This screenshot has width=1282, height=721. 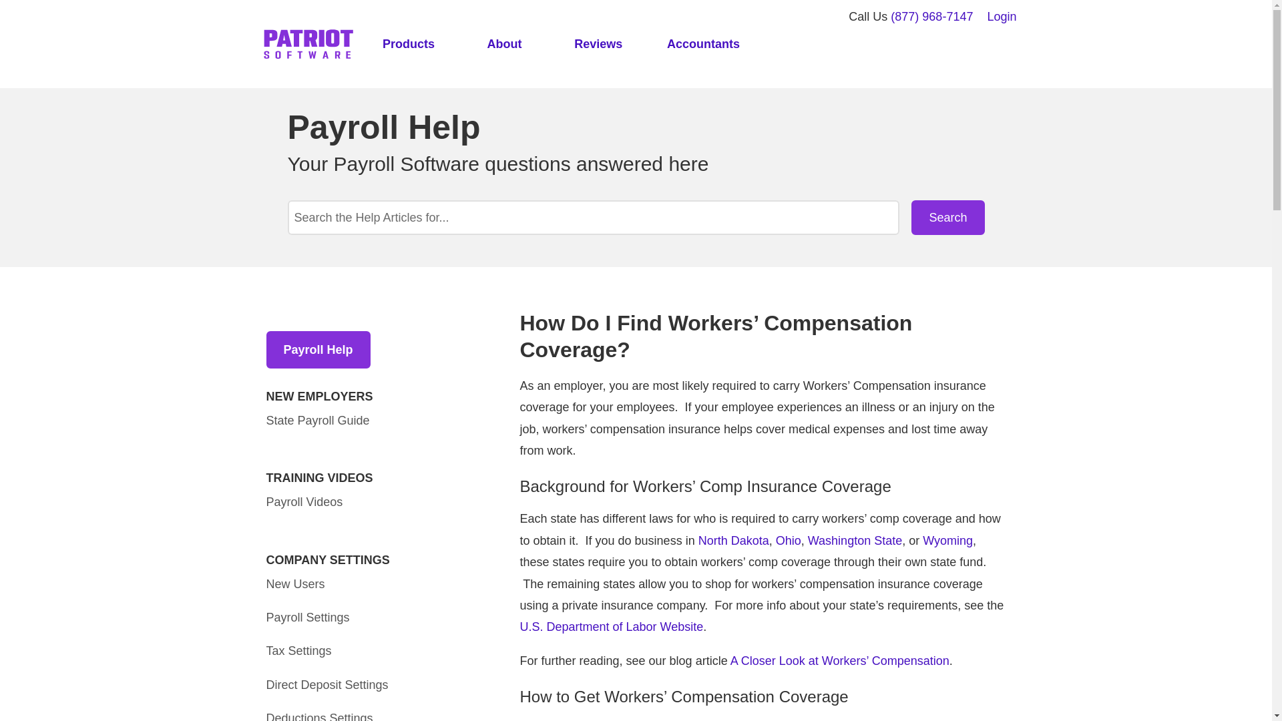 I want to click on Payroll Videos, so click(x=303, y=502).